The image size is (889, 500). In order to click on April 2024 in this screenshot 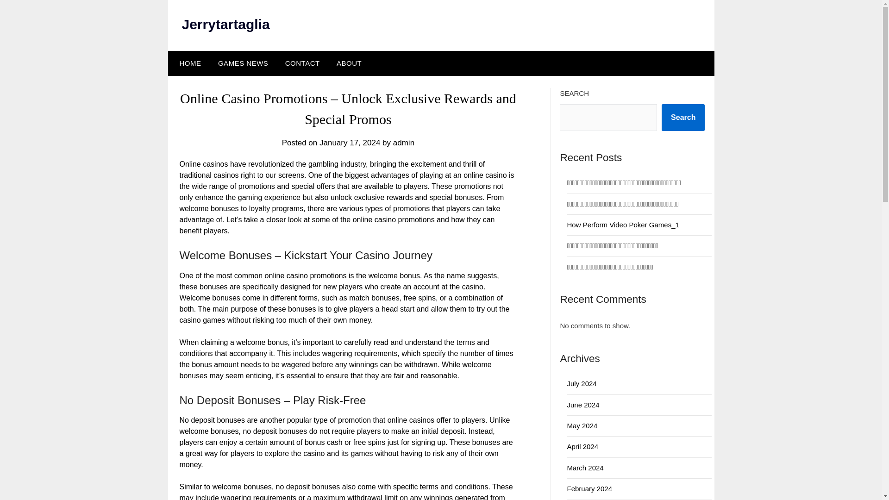, I will do `click(582, 446)`.